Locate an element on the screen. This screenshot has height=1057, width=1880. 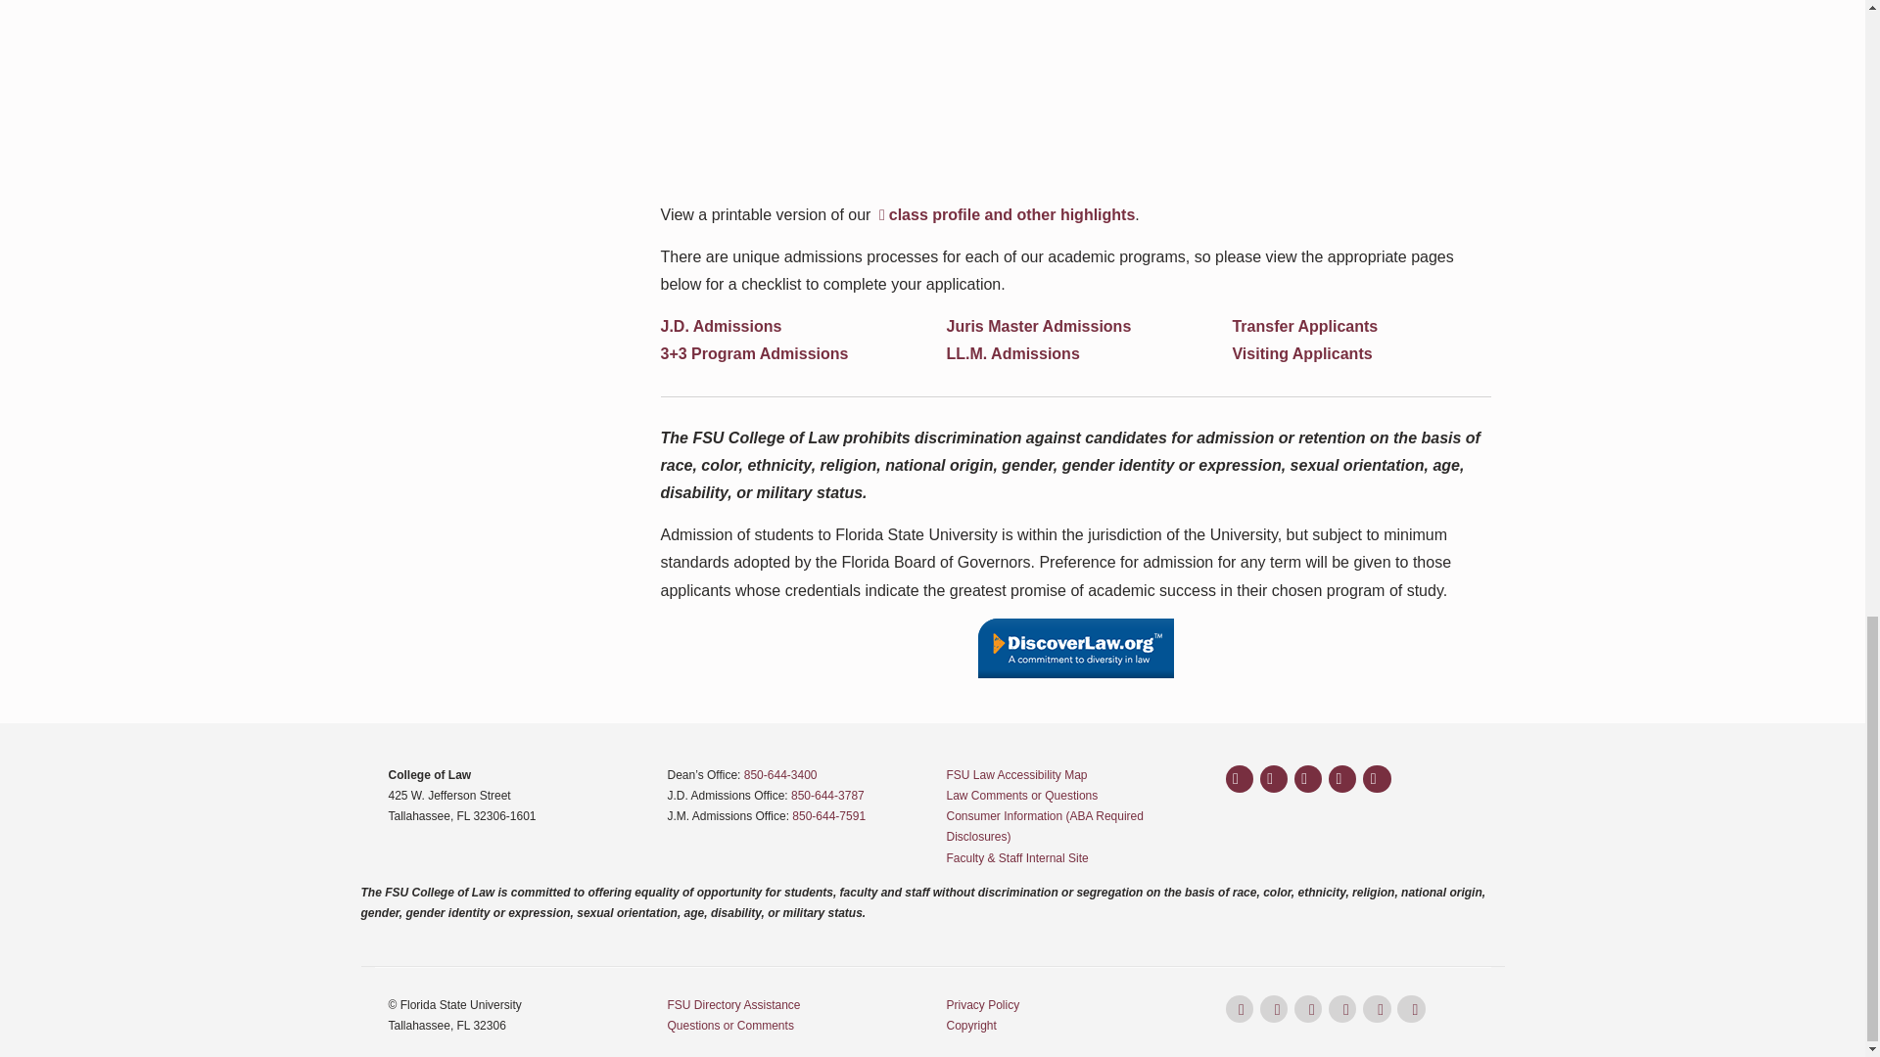
Follow Florida State on Instagram is located at coordinates (1273, 779).